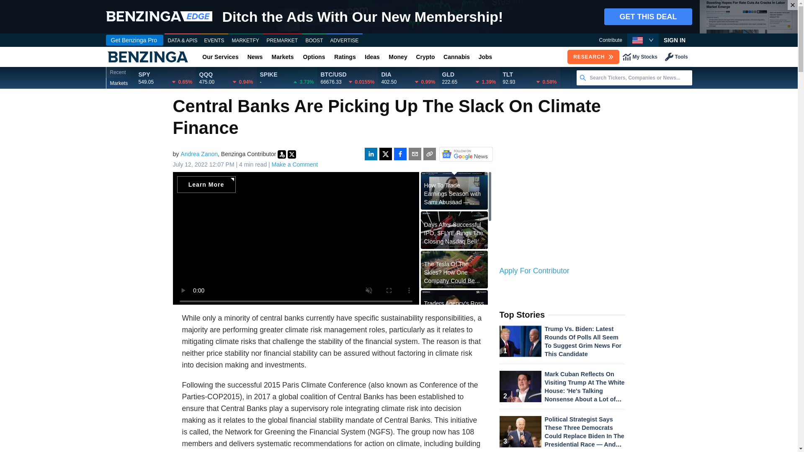 This screenshot has height=452, width=804. I want to click on Markets, so click(282, 57).